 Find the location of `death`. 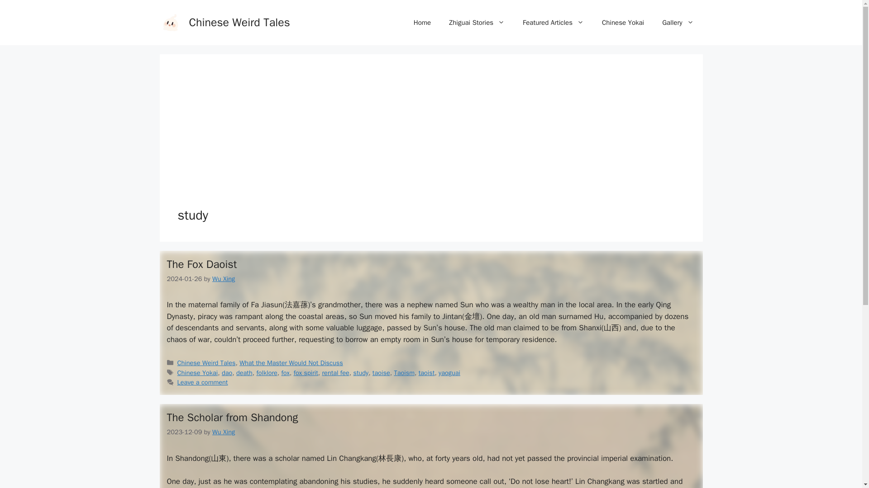

death is located at coordinates (244, 372).